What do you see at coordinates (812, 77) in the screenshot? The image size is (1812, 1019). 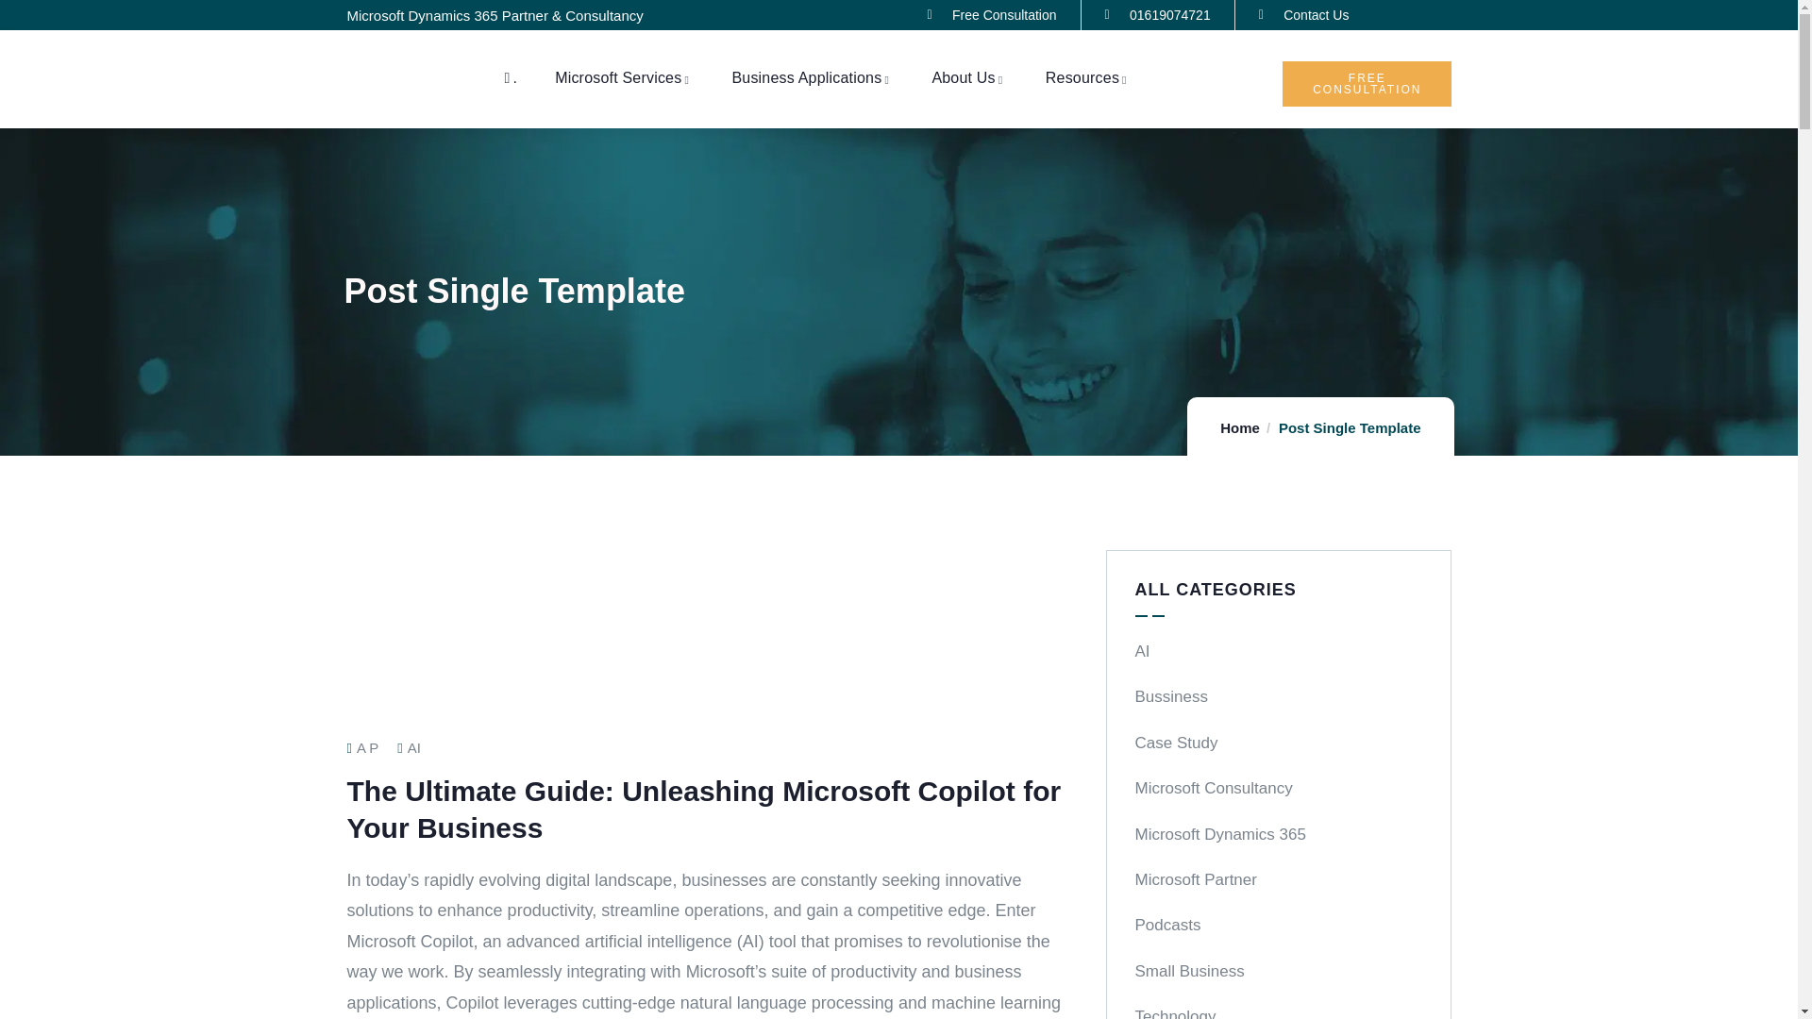 I see `Business Applications` at bounding box center [812, 77].